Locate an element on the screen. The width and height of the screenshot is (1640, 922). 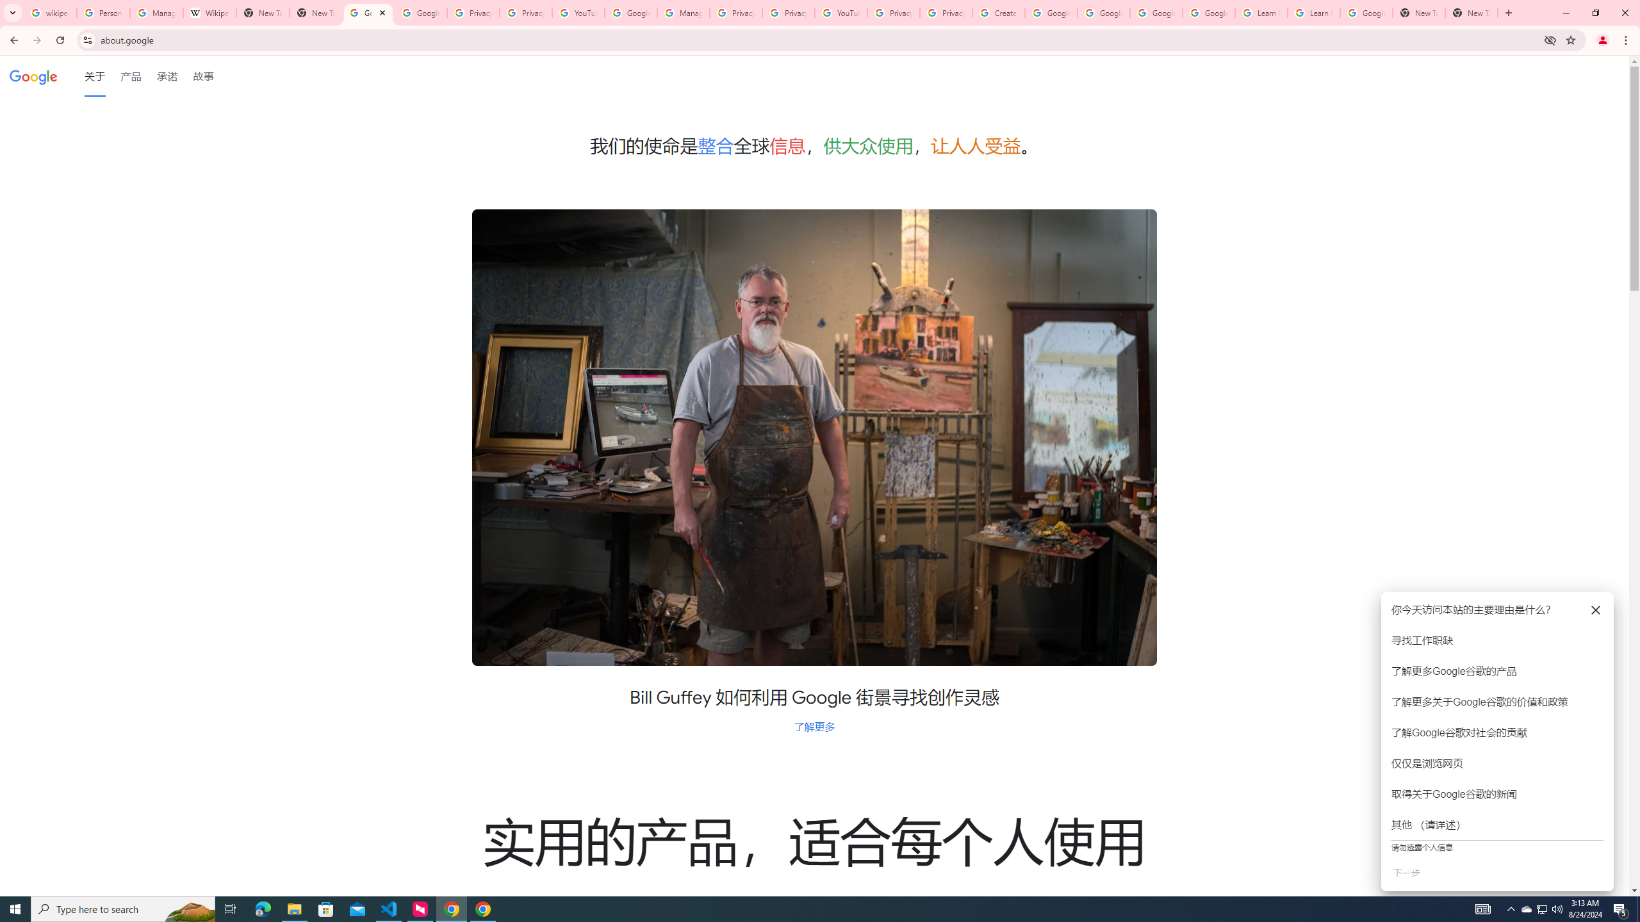
Create your Google Account is located at coordinates (998, 13).